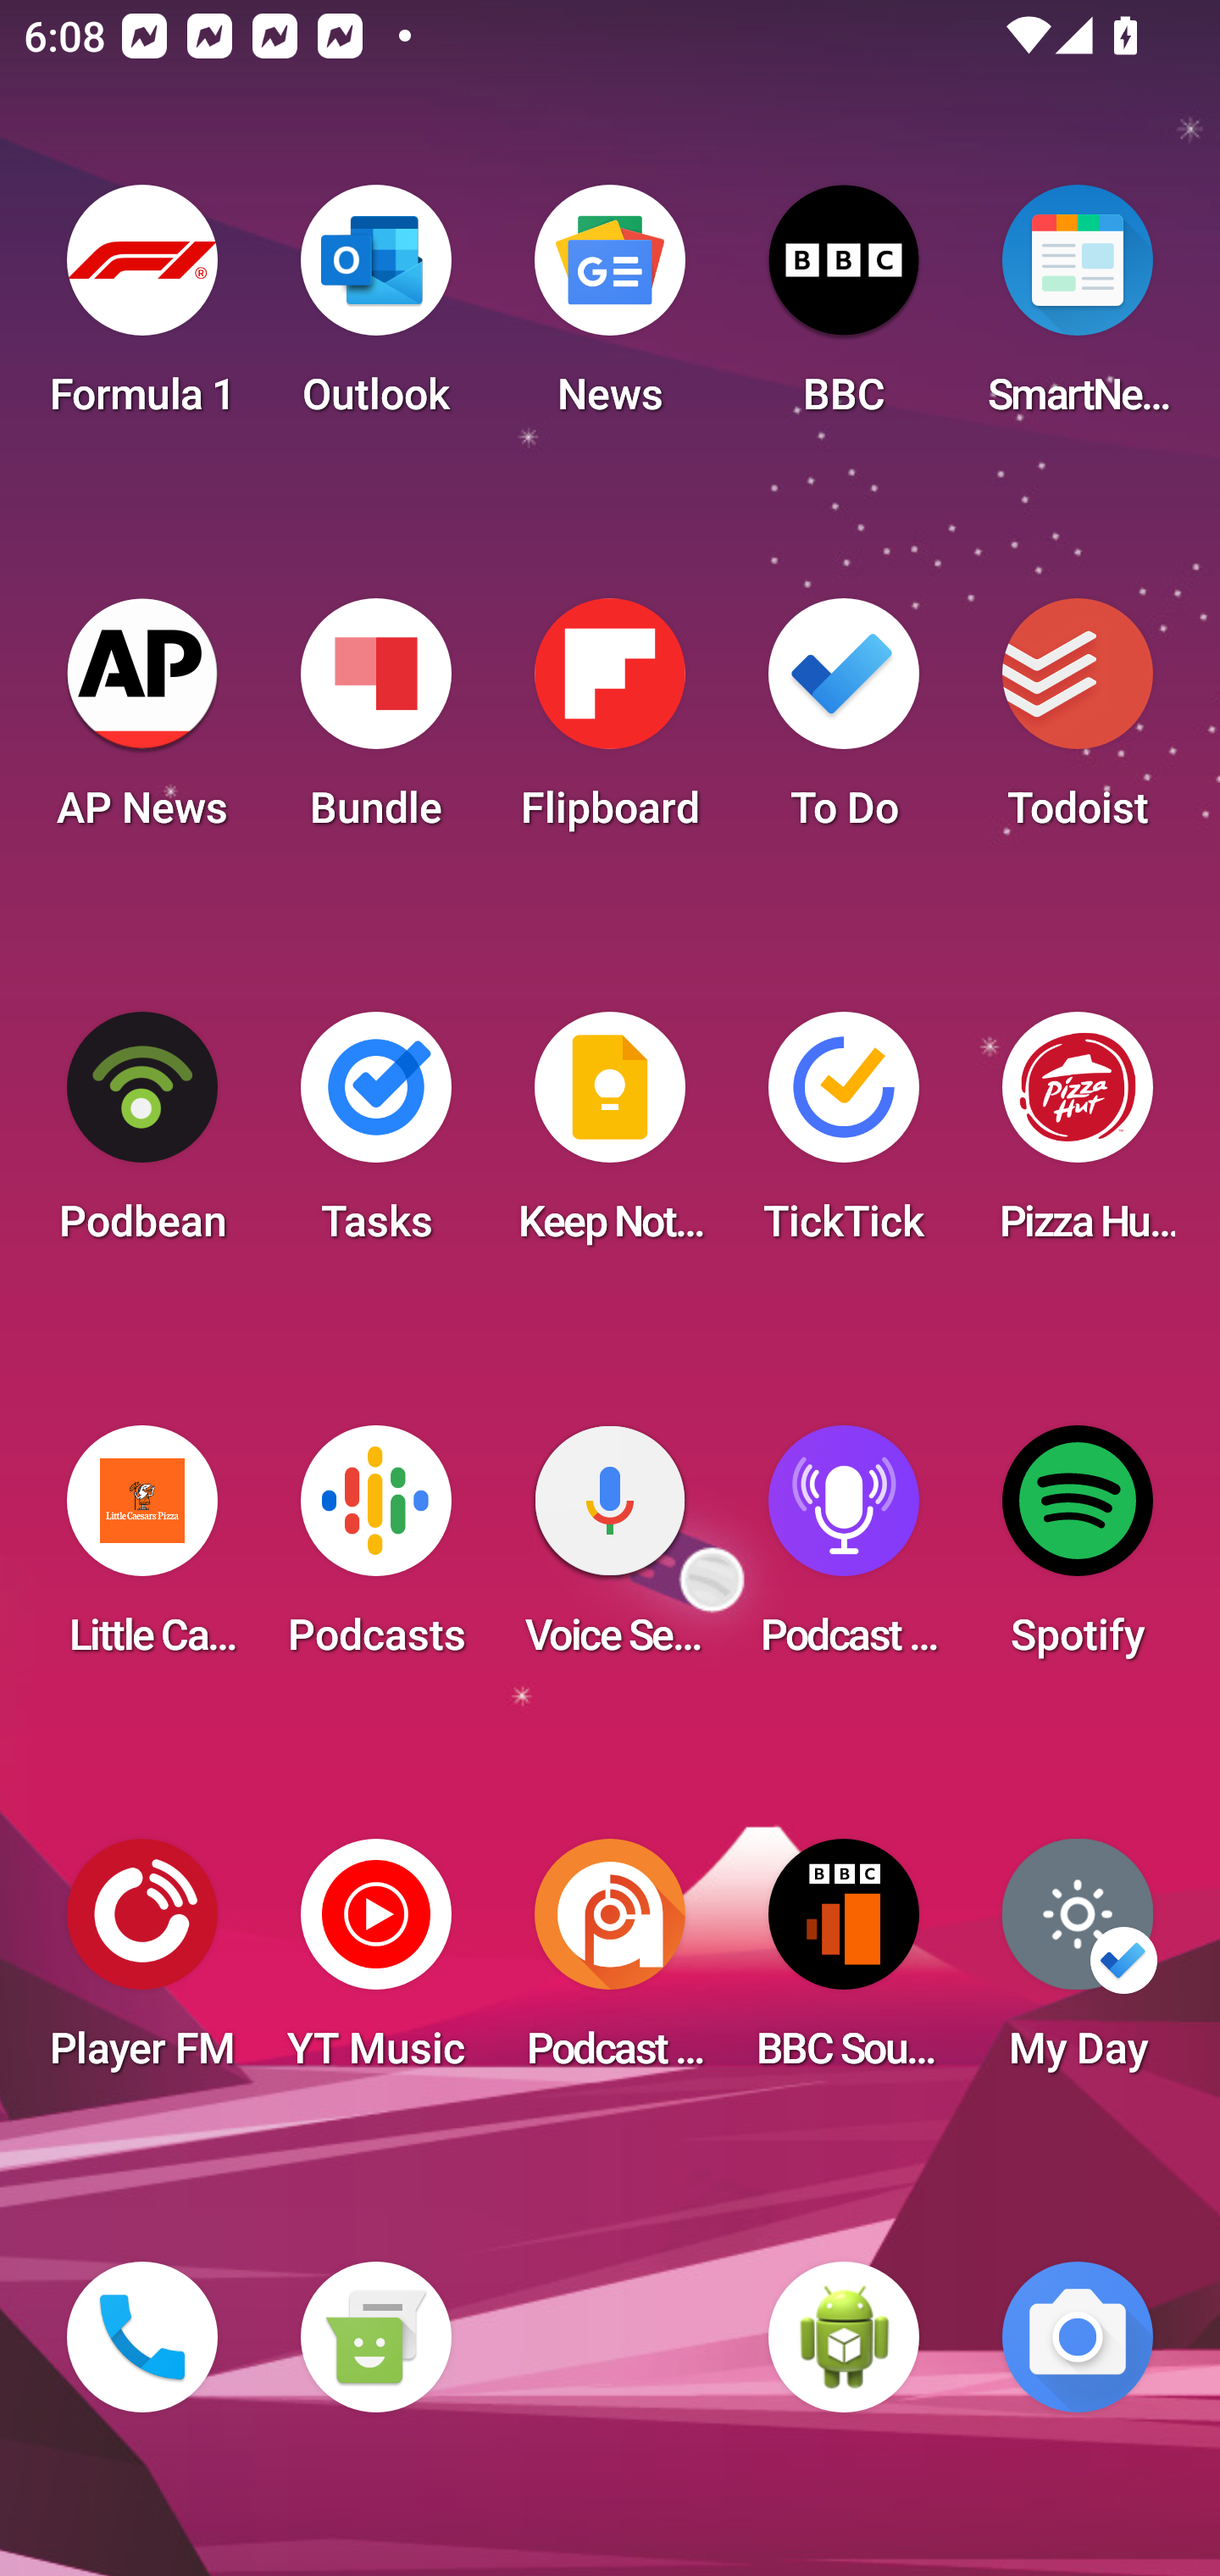 The height and width of the screenshot is (2576, 1220). Describe the element at coordinates (375, 1137) in the screenshot. I see `Tasks` at that location.